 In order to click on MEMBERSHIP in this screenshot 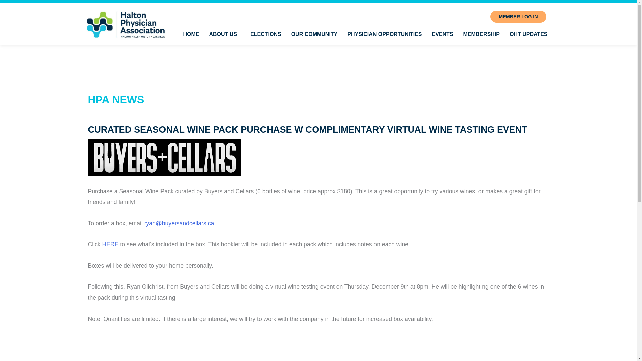, I will do `click(481, 34)`.